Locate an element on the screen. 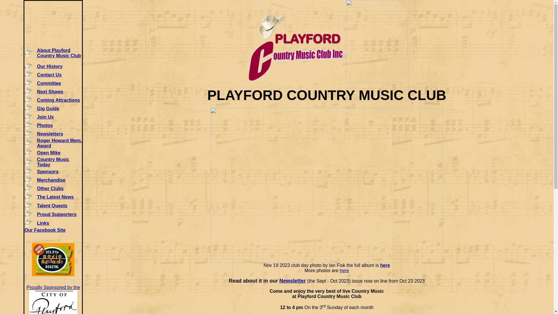 The width and height of the screenshot is (558, 314). Talent Quests is located at coordinates (52, 206).